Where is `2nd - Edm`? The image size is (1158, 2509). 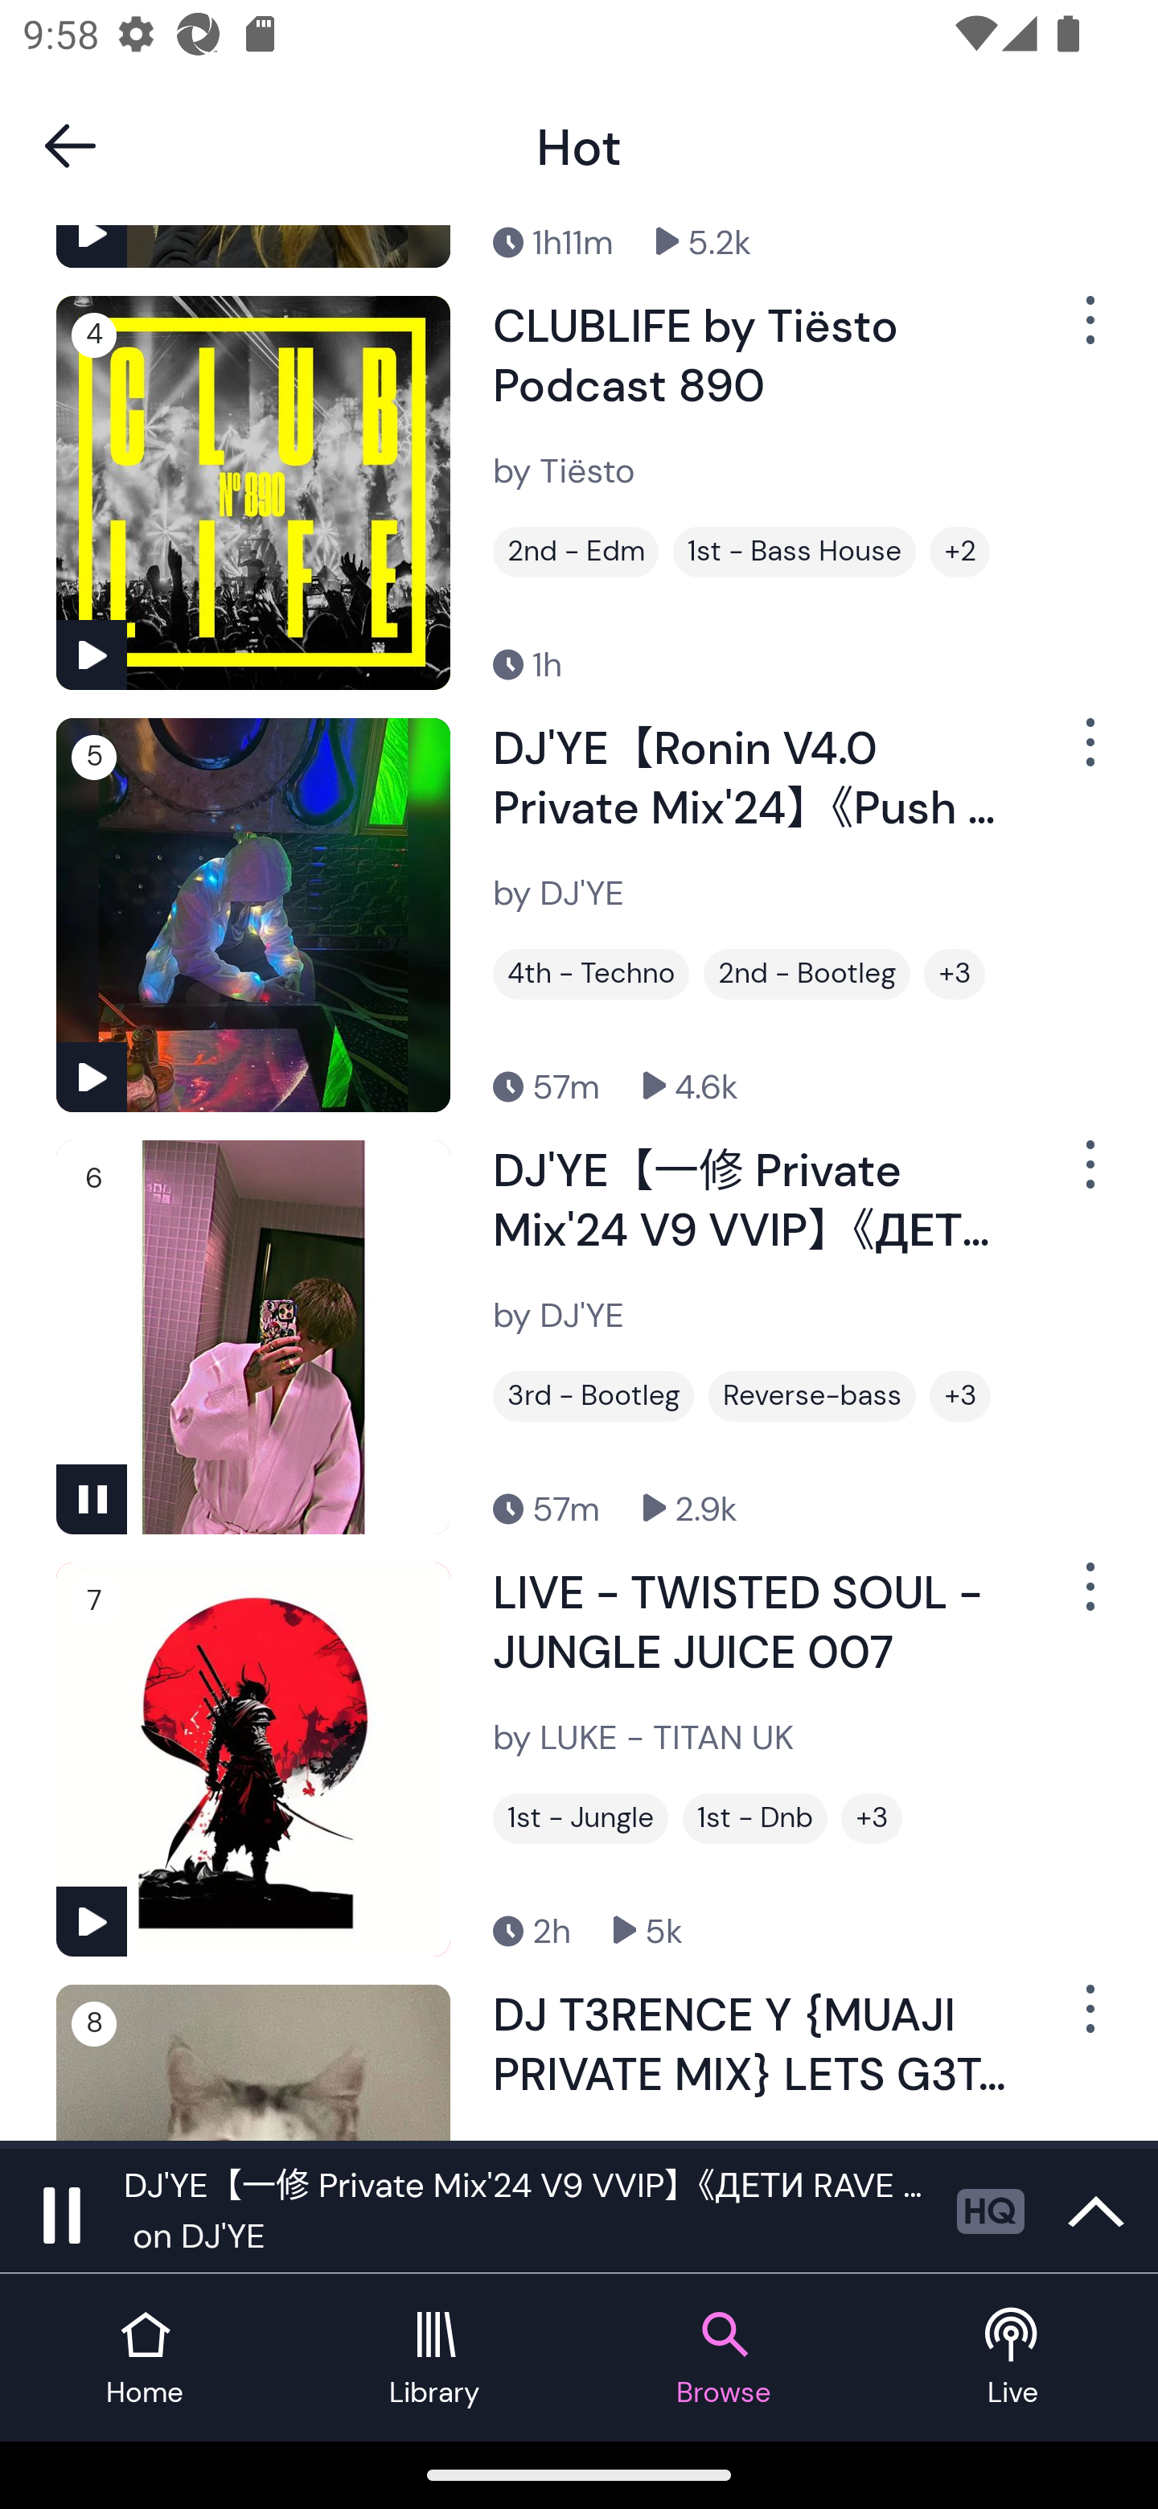
2nd - Edm is located at coordinates (576, 552).